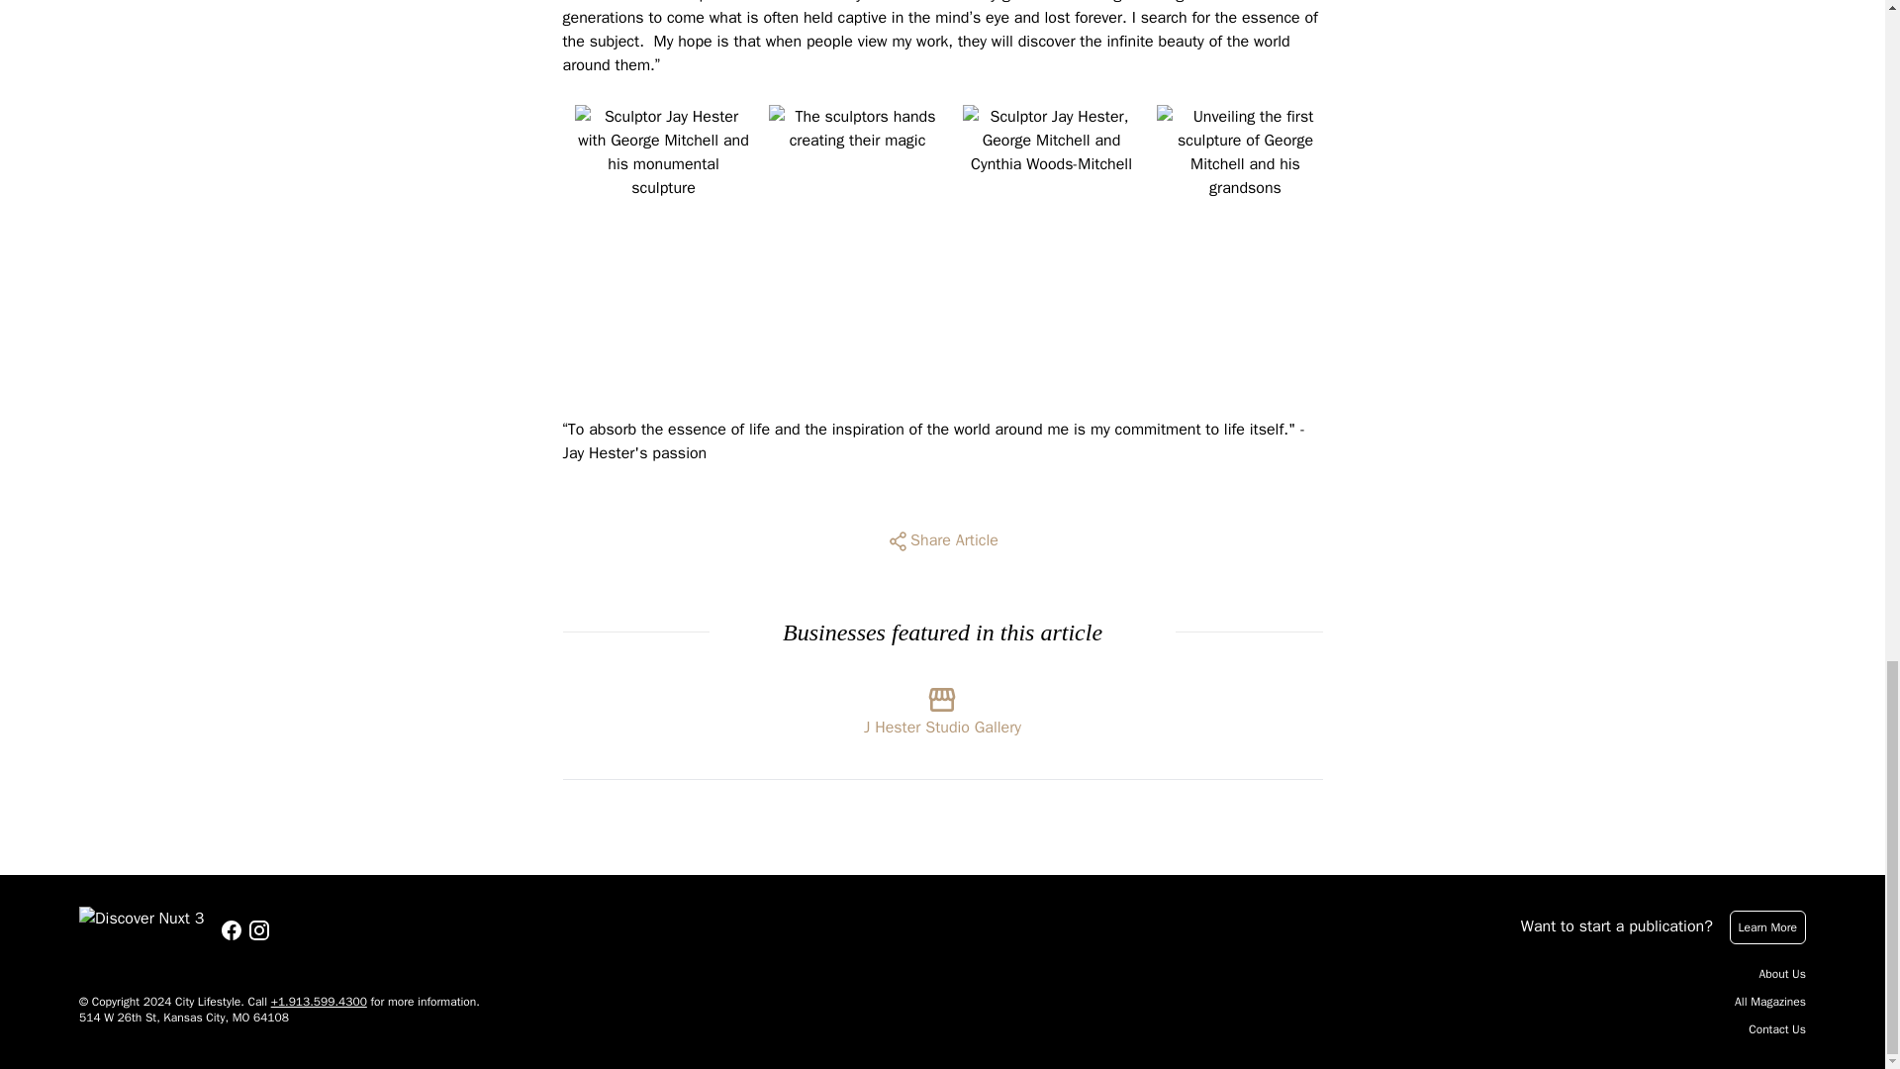 Image resolution: width=1900 pixels, height=1069 pixels. What do you see at coordinates (1782, 974) in the screenshot?
I see `About Us` at bounding box center [1782, 974].